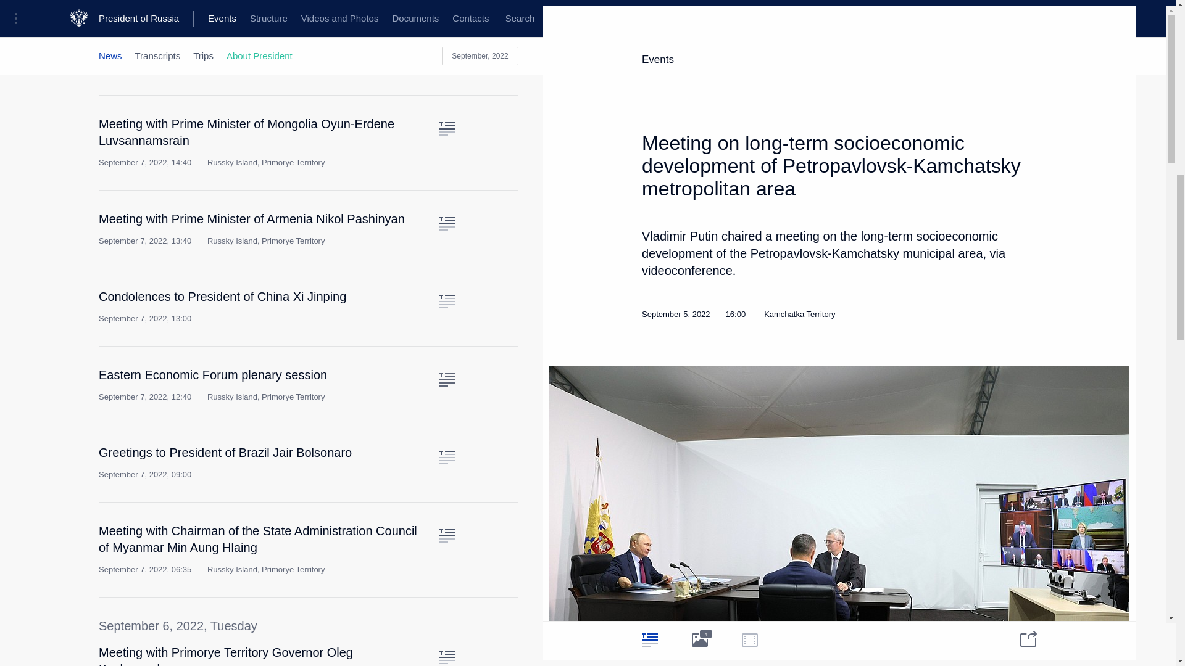 The image size is (1185, 666). I want to click on Text of the article, so click(447, 302).